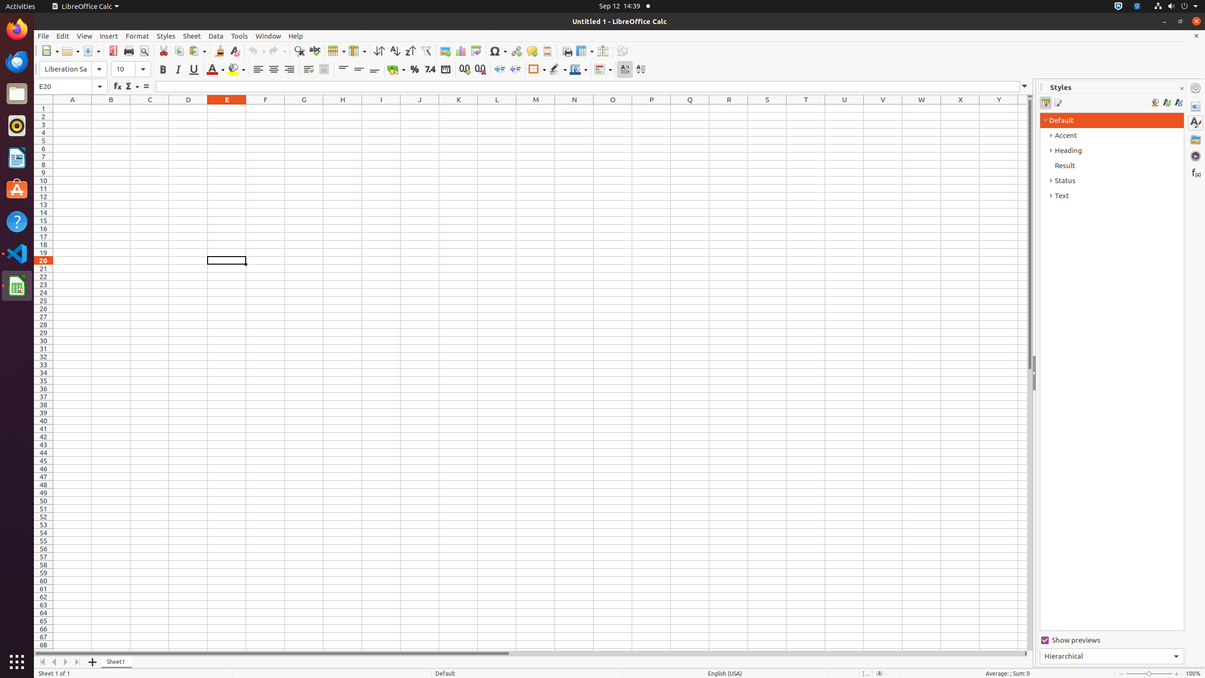 This screenshot has width=1205, height=678. Describe the element at coordinates (344, 70) in the screenshot. I see `Align Top` at that location.